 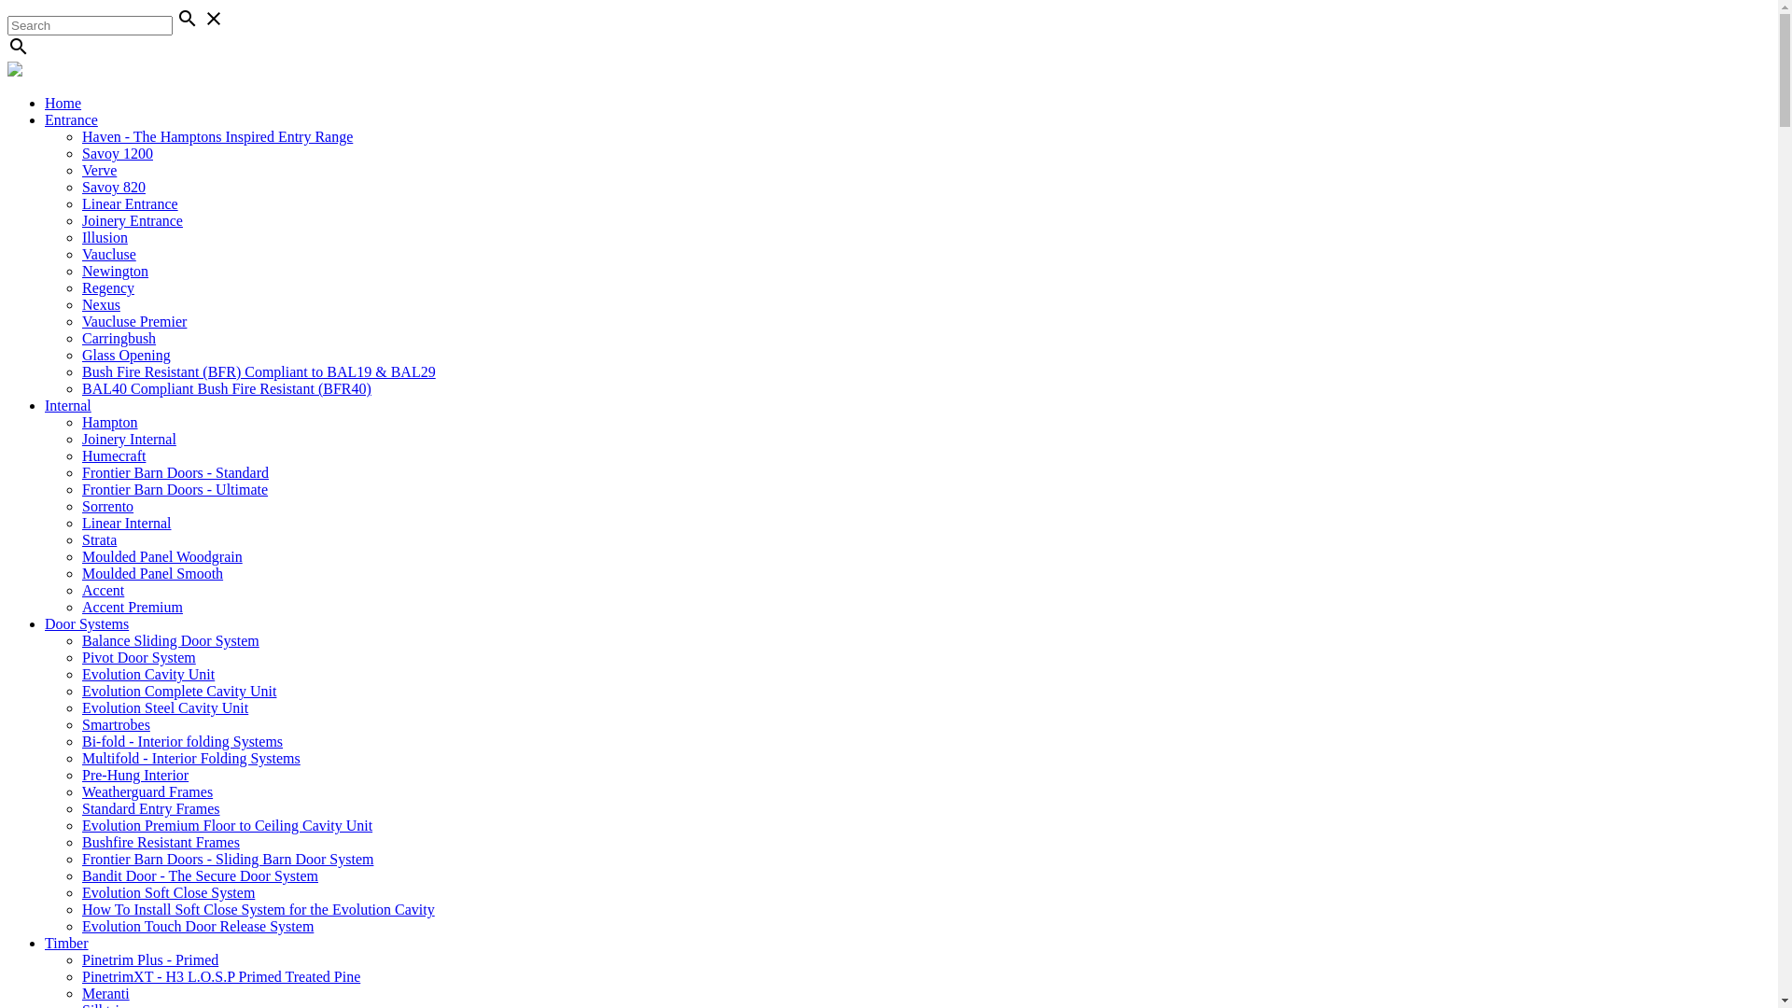 I want to click on Savoy 1200, so click(x=118, y=153).